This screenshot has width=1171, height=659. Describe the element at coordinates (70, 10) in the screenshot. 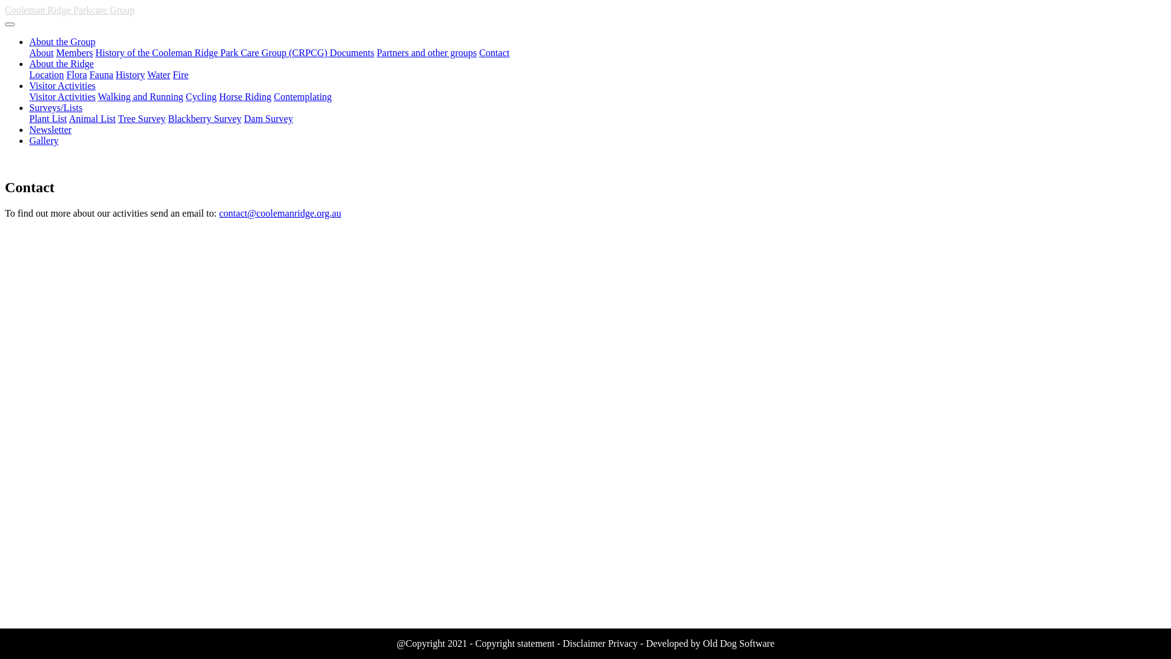

I see `Cooleman Ridge Parkcare Group` at that location.